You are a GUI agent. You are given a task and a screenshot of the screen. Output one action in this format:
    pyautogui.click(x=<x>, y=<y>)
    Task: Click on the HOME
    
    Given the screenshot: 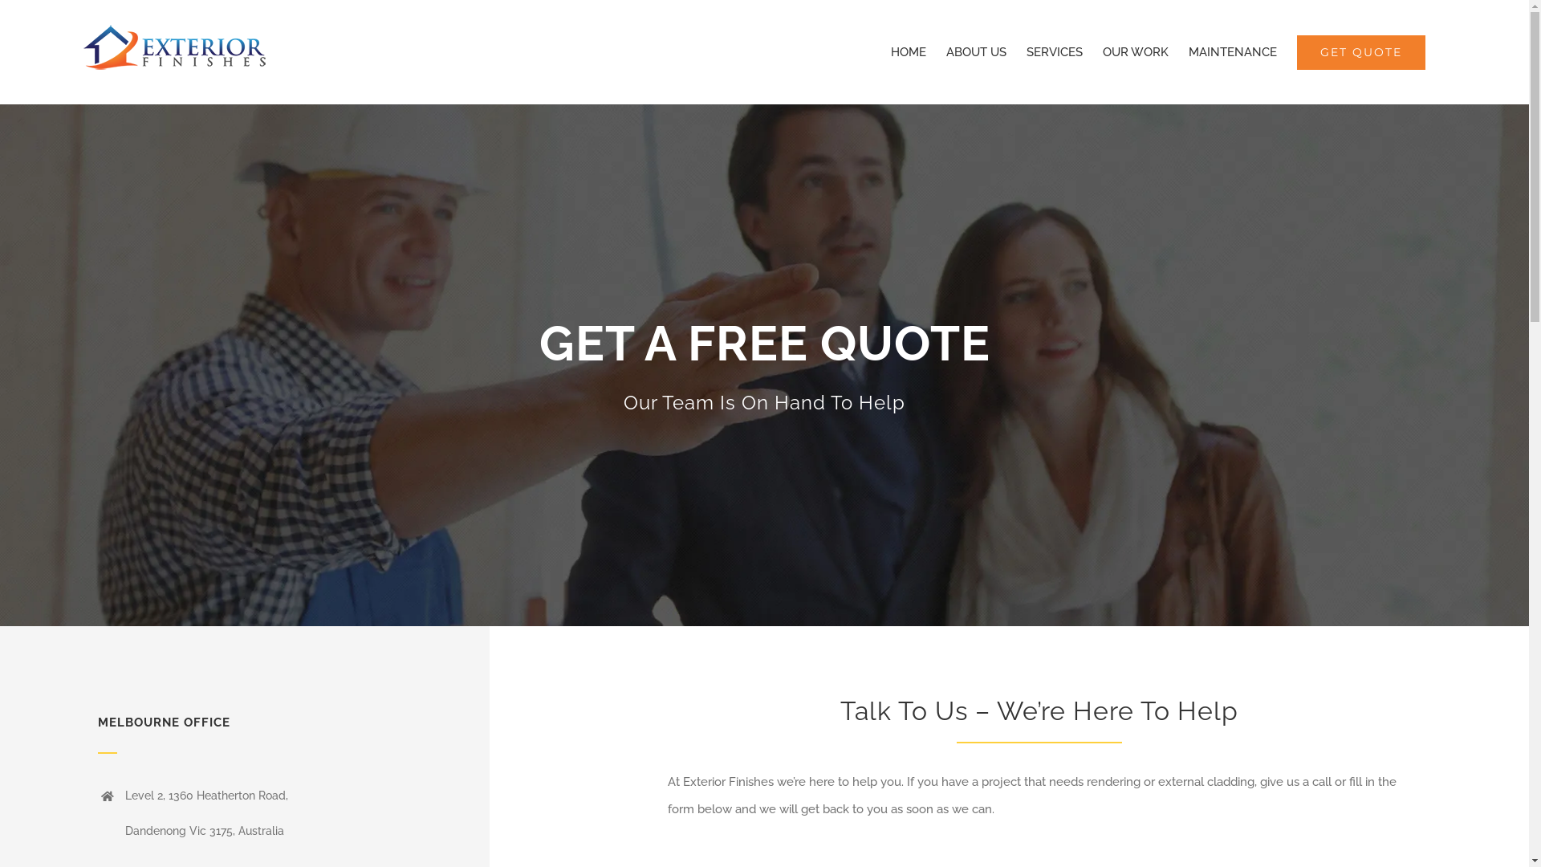 What is the action you would take?
    pyautogui.click(x=909, y=52)
    